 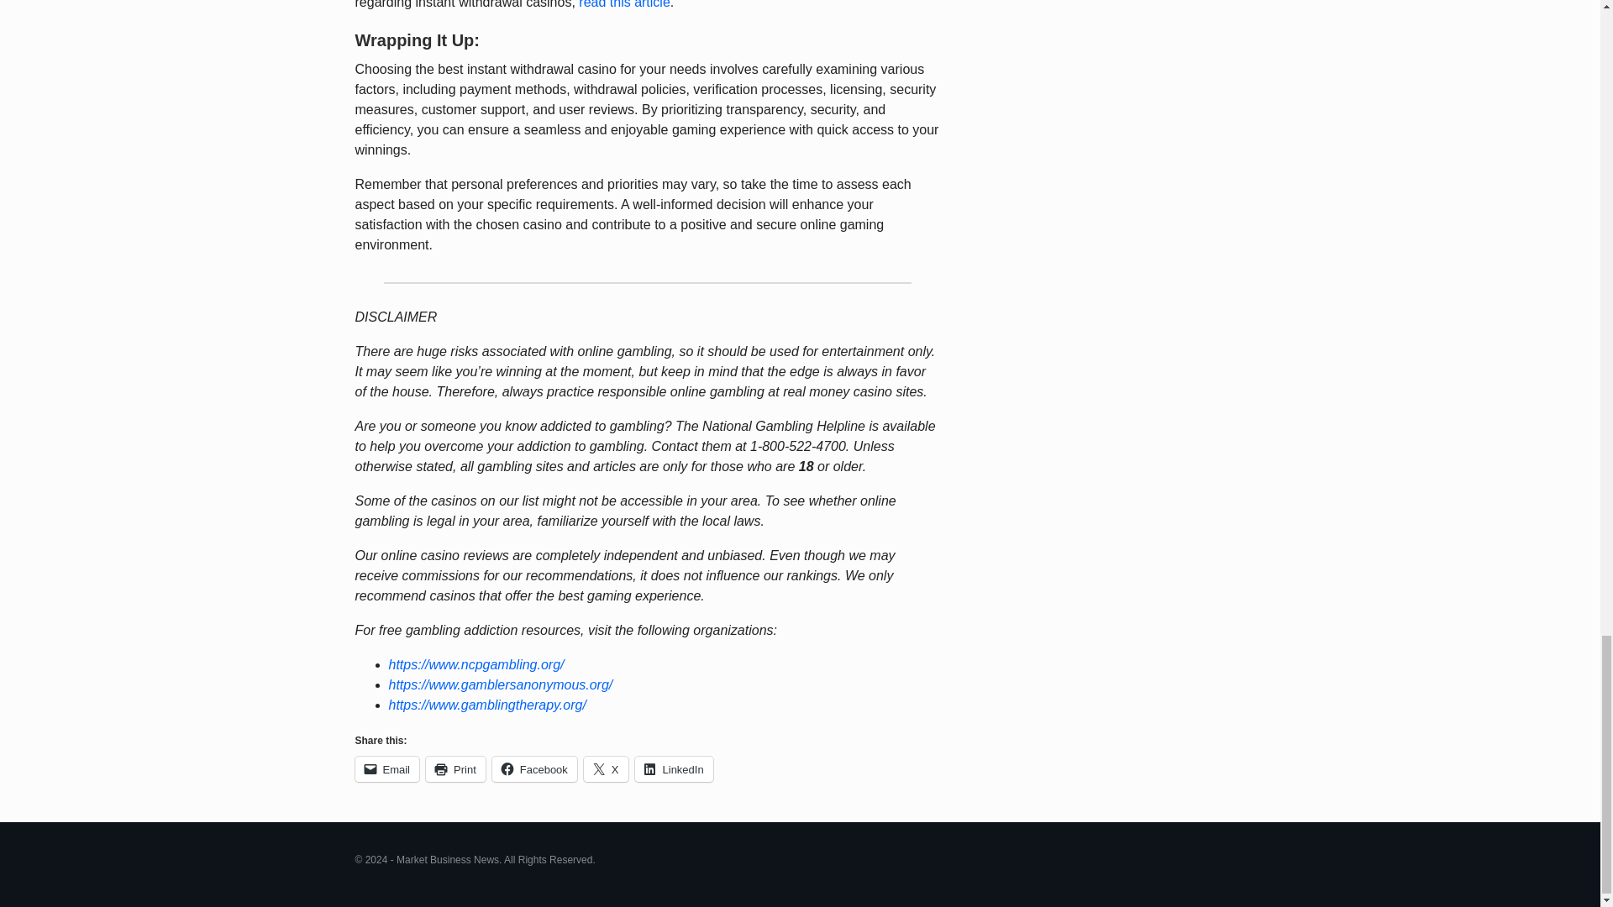 What do you see at coordinates (534, 768) in the screenshot?
I see `Click to share on Facebook` at bounding box center [534, 768].